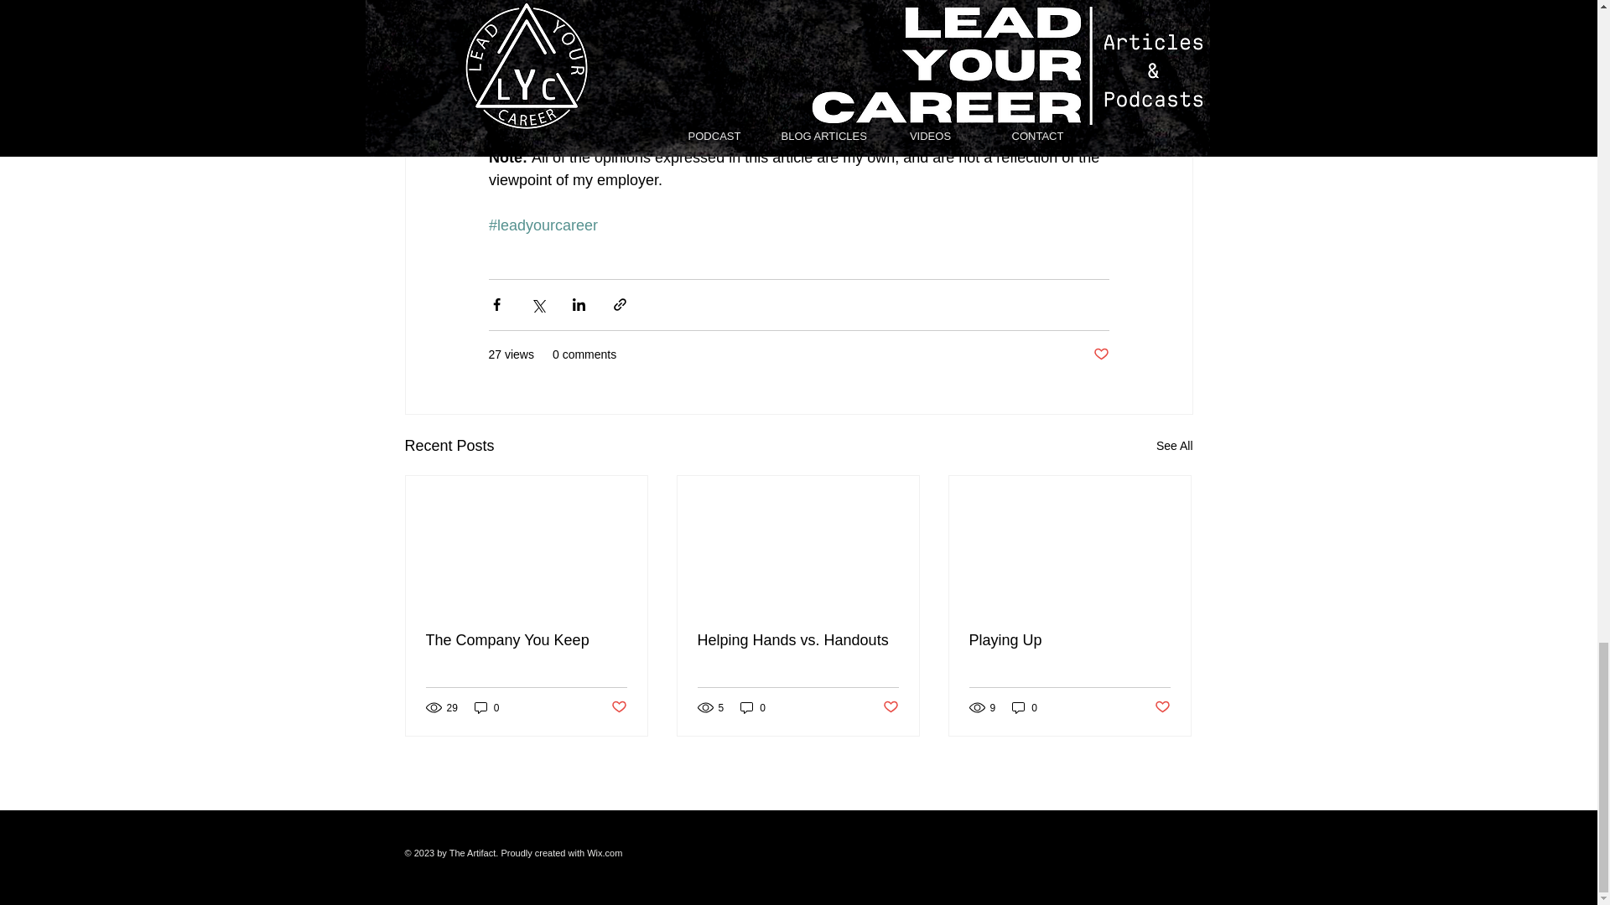  What do you see at coordinates (1069, 640) in the screenshot?
I see `Playing Up` at bounding box center [1069, 640].